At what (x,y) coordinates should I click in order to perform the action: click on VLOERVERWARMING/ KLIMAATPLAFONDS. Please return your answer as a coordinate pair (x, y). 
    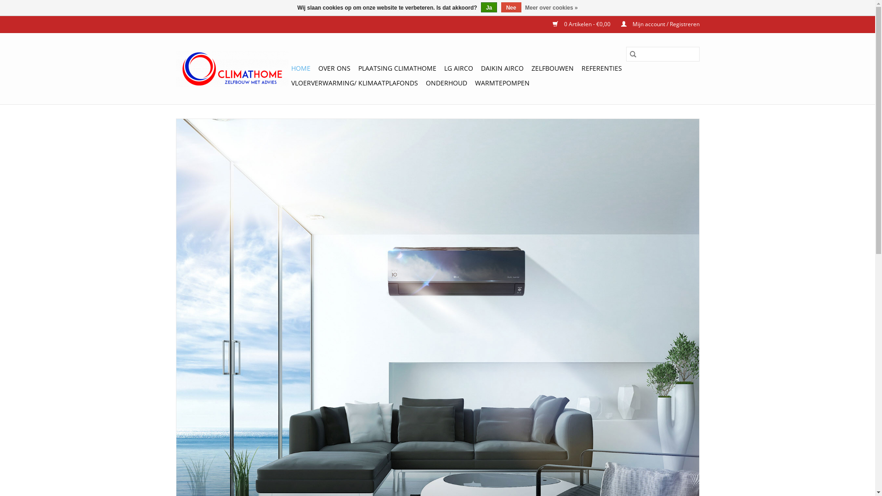
    Looking at the image, I should click on (355, 83).